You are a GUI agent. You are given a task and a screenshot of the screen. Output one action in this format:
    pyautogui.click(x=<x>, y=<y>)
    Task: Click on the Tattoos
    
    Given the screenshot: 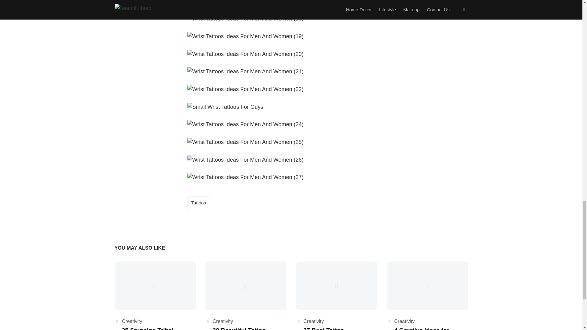 What is the action you would take?
    pyautogui.click(x=198, y=202)
    